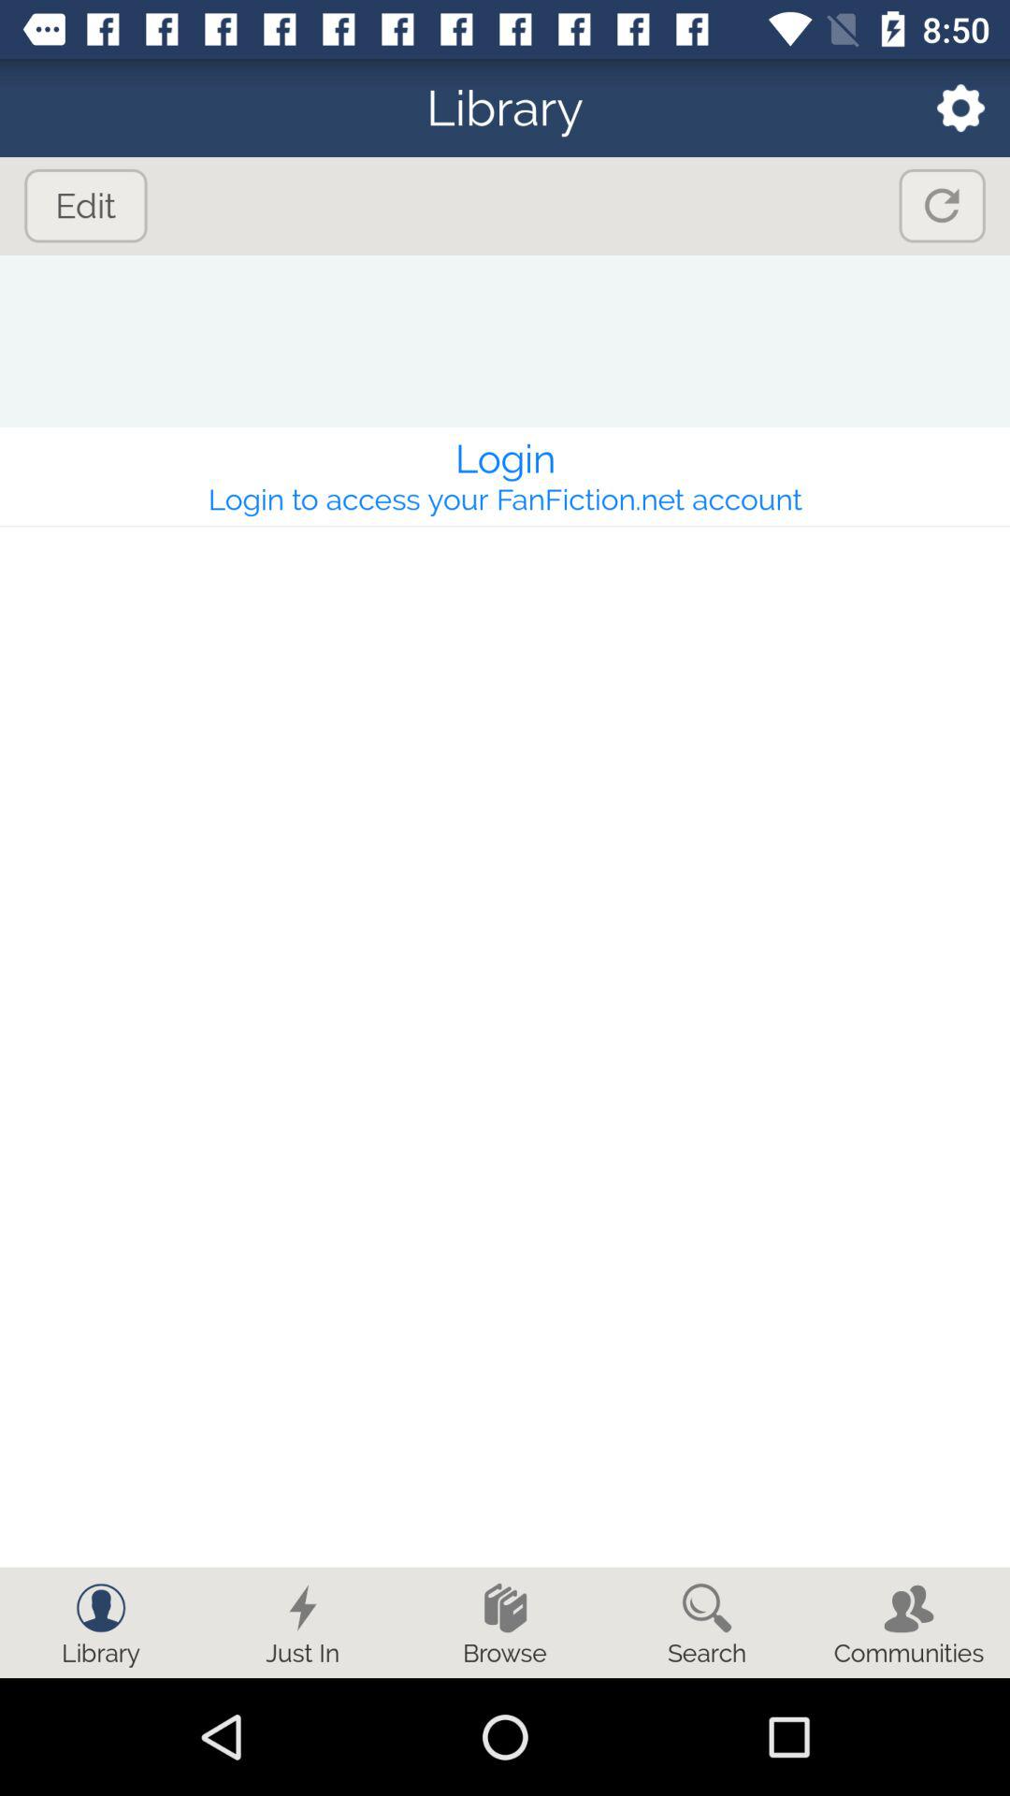 This screenshot has width=1010, height=1796. I want to click on click on the edit button, so click(85, 206).